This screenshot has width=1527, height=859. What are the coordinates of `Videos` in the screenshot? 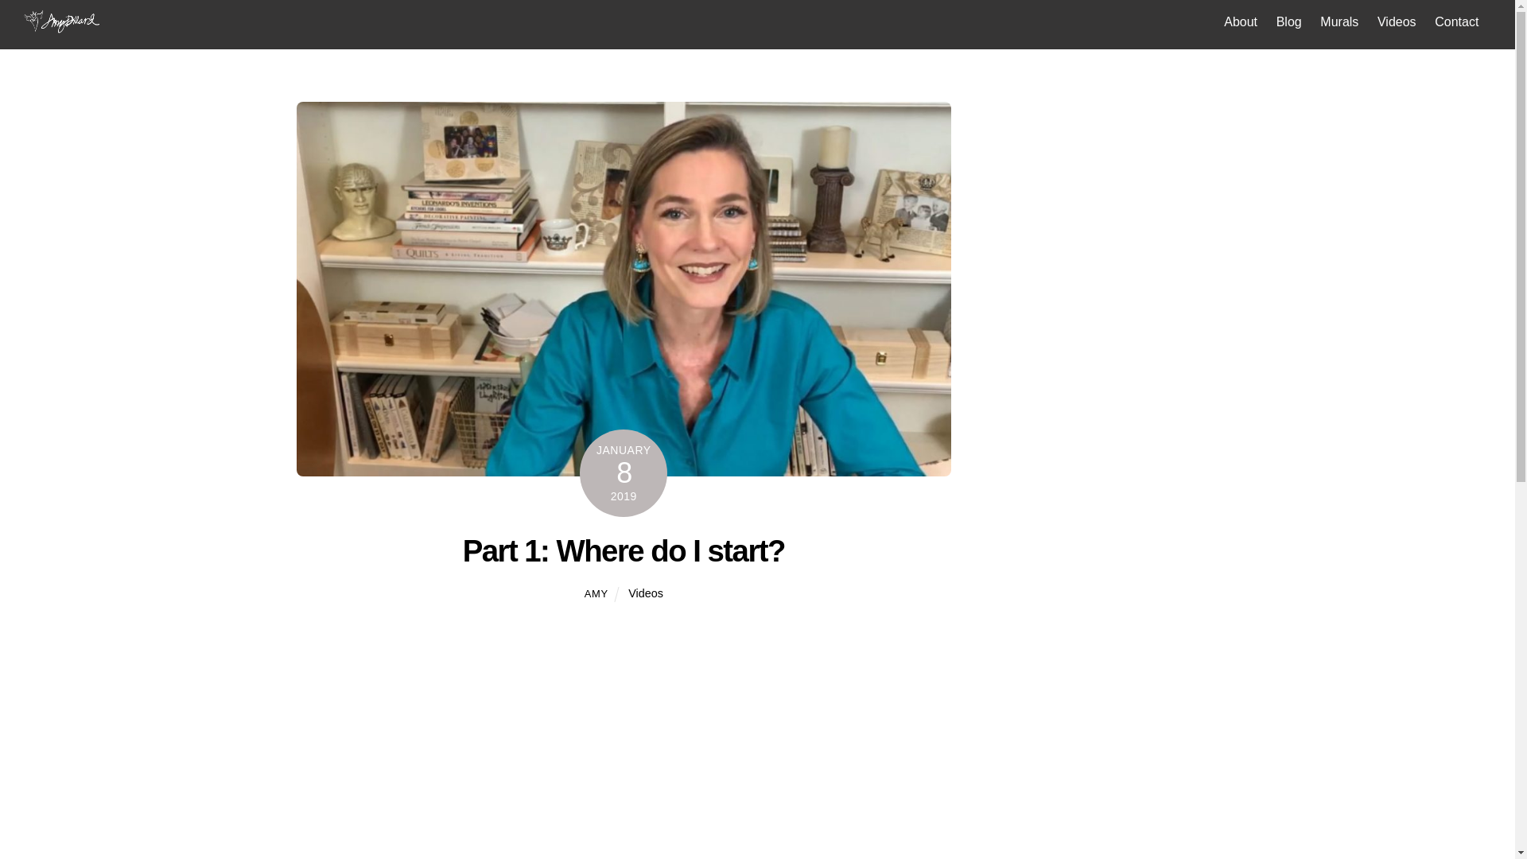 It's located at (645, 593).